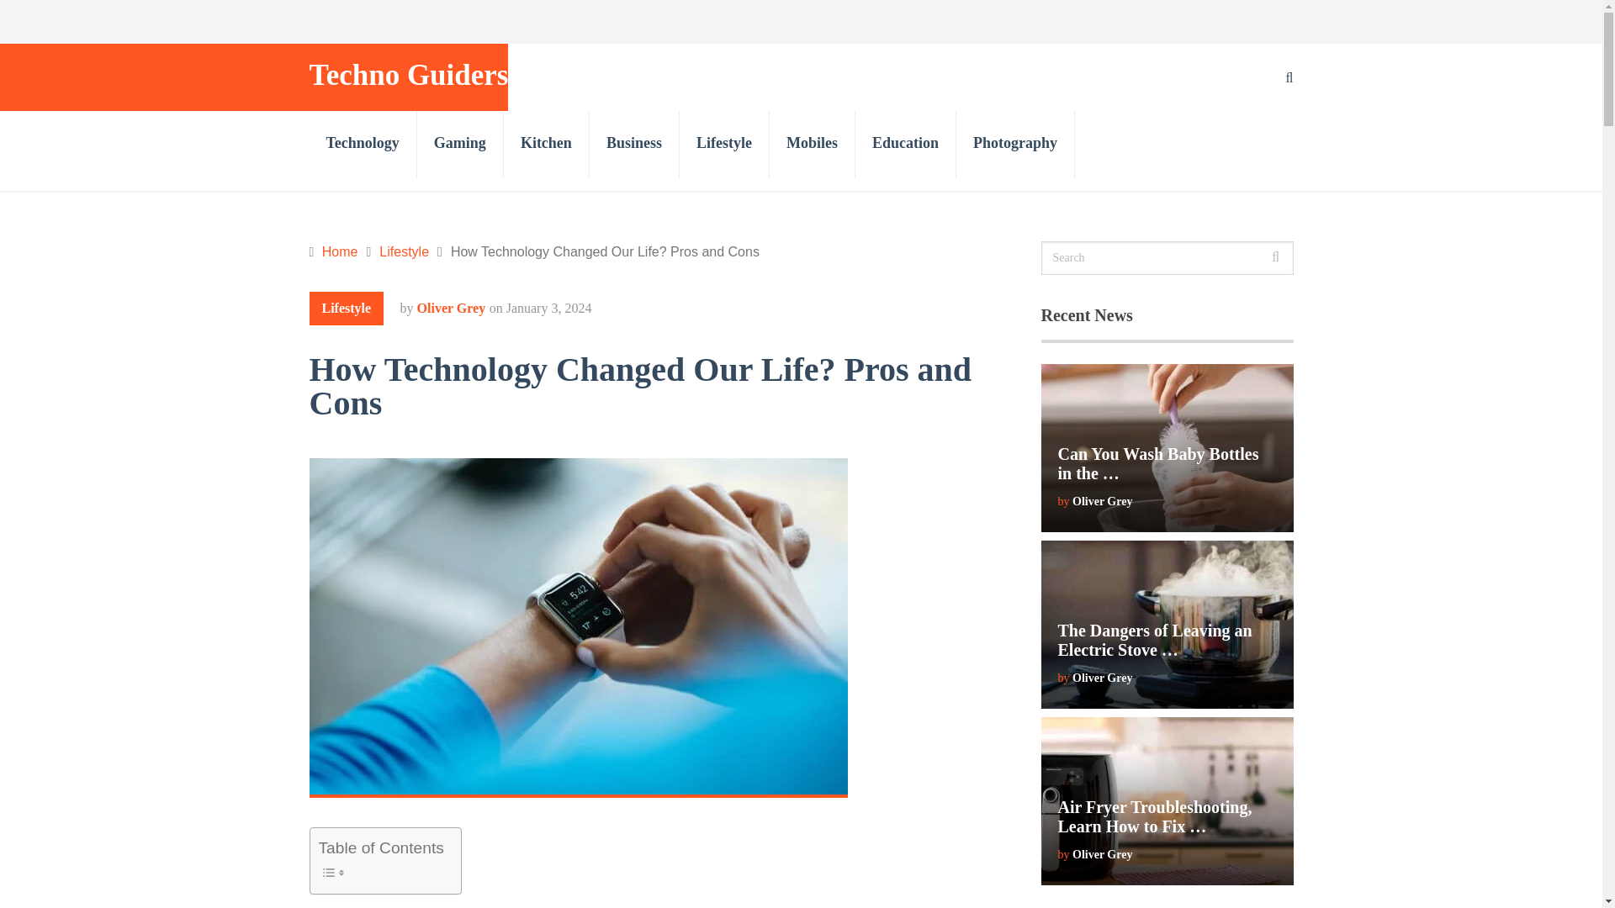 Image resolution: width=1615 pixels, height=908 pixels. Describe the element at coordinates (451, 308) in the screenshot. I see `Posts by Oliver Grey` at that location.